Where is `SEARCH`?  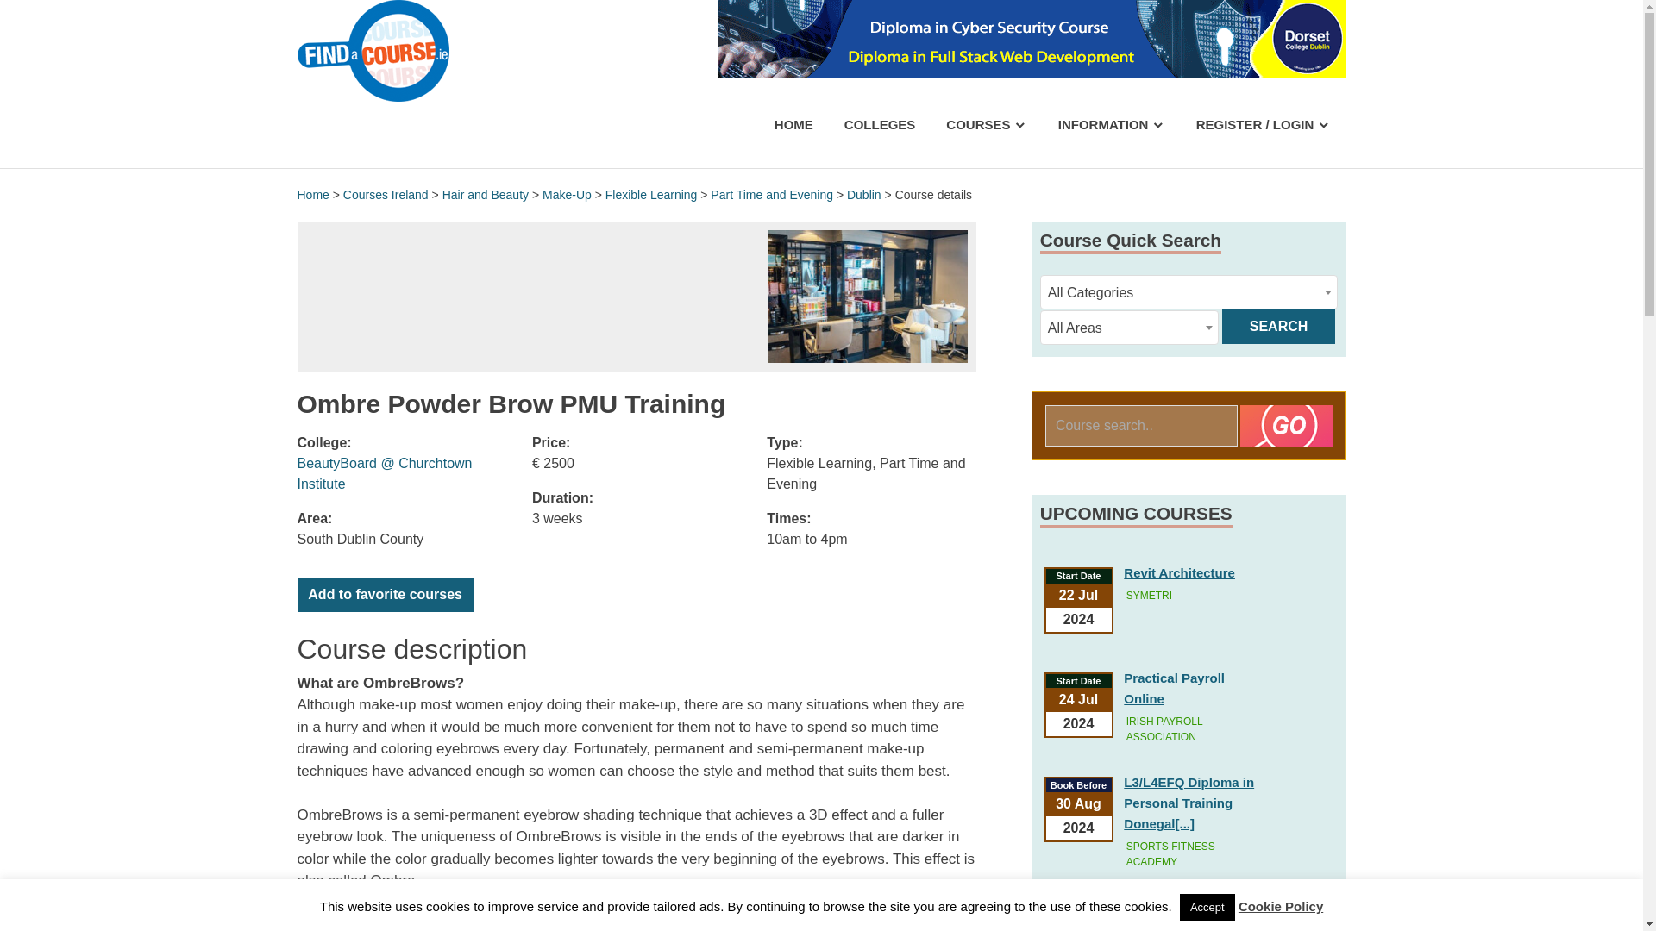 SEARCH is located at coordinates (1278, 326).